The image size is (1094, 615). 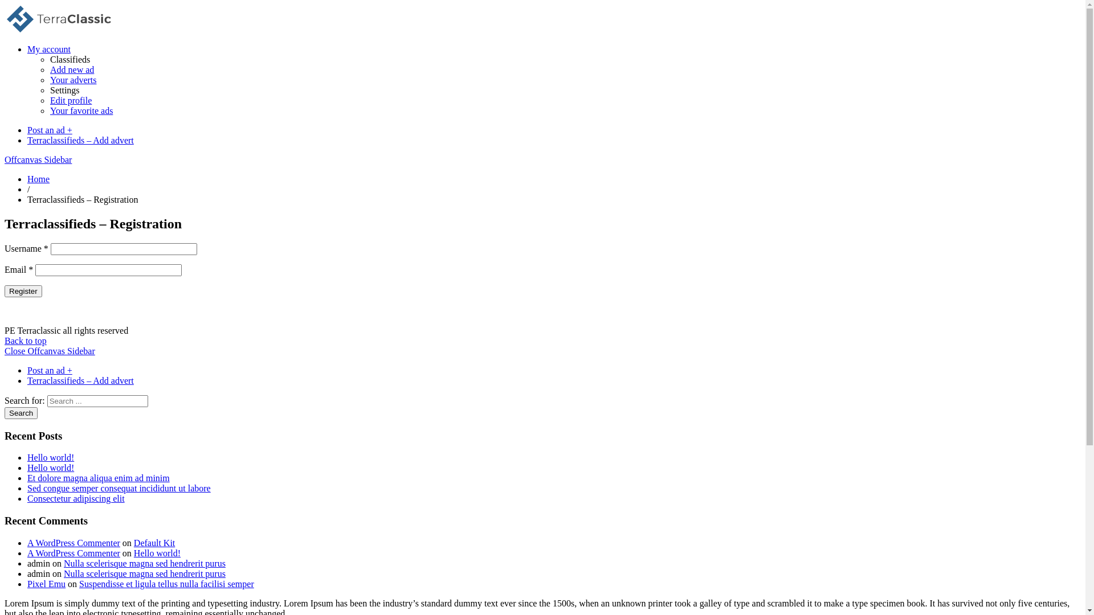 What do you see at coordinates (50, 370) in the screenshot?
I see `Post an ad +` at bounding box center [50, 370].